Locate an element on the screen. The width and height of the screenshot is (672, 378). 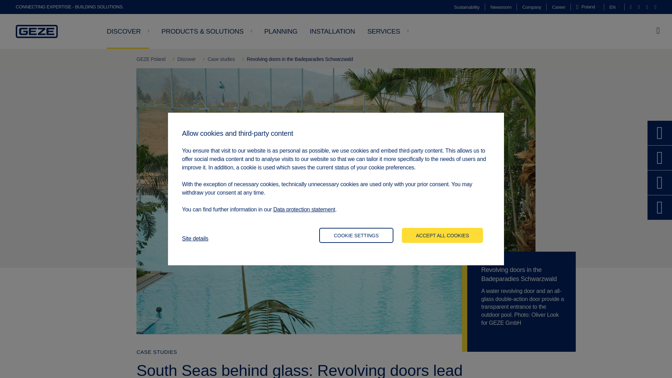
Company is located at coordinates (531, 7).